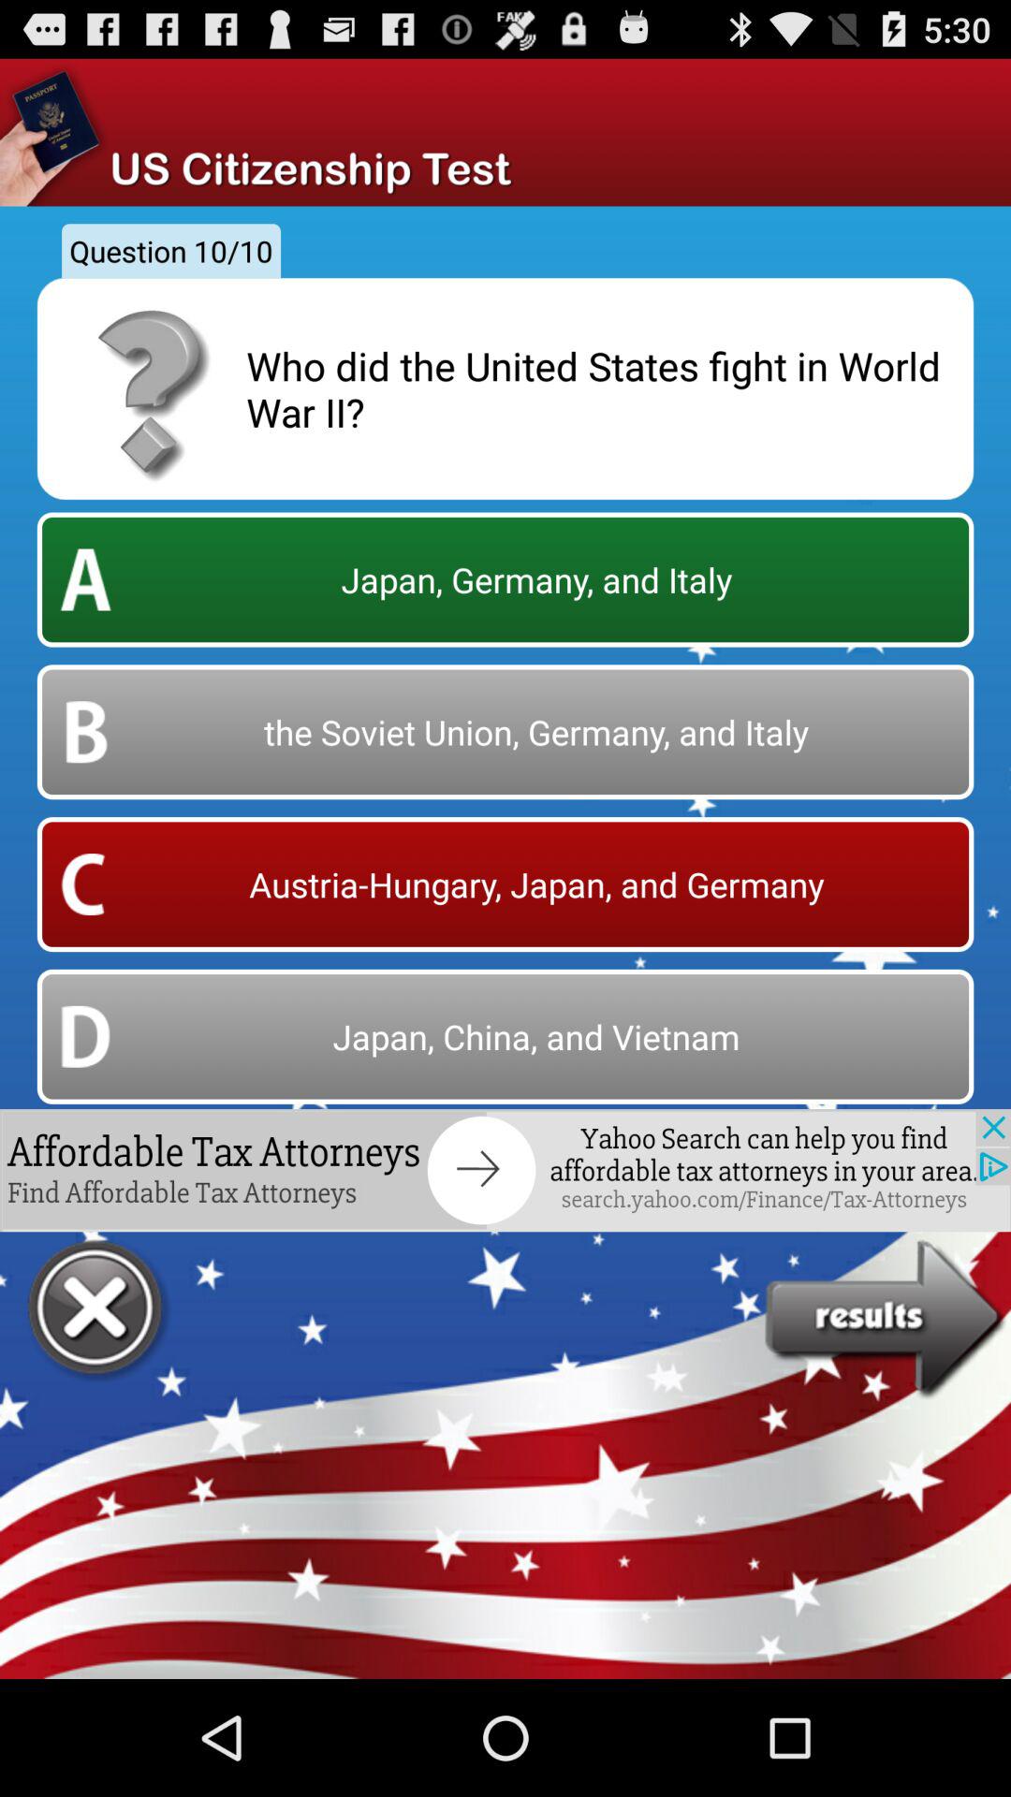 The width and height of the screenshot is (1011, 1797). Describe the element at coordinates (887, 1320) in the screenshot. I see `results link` at that location.